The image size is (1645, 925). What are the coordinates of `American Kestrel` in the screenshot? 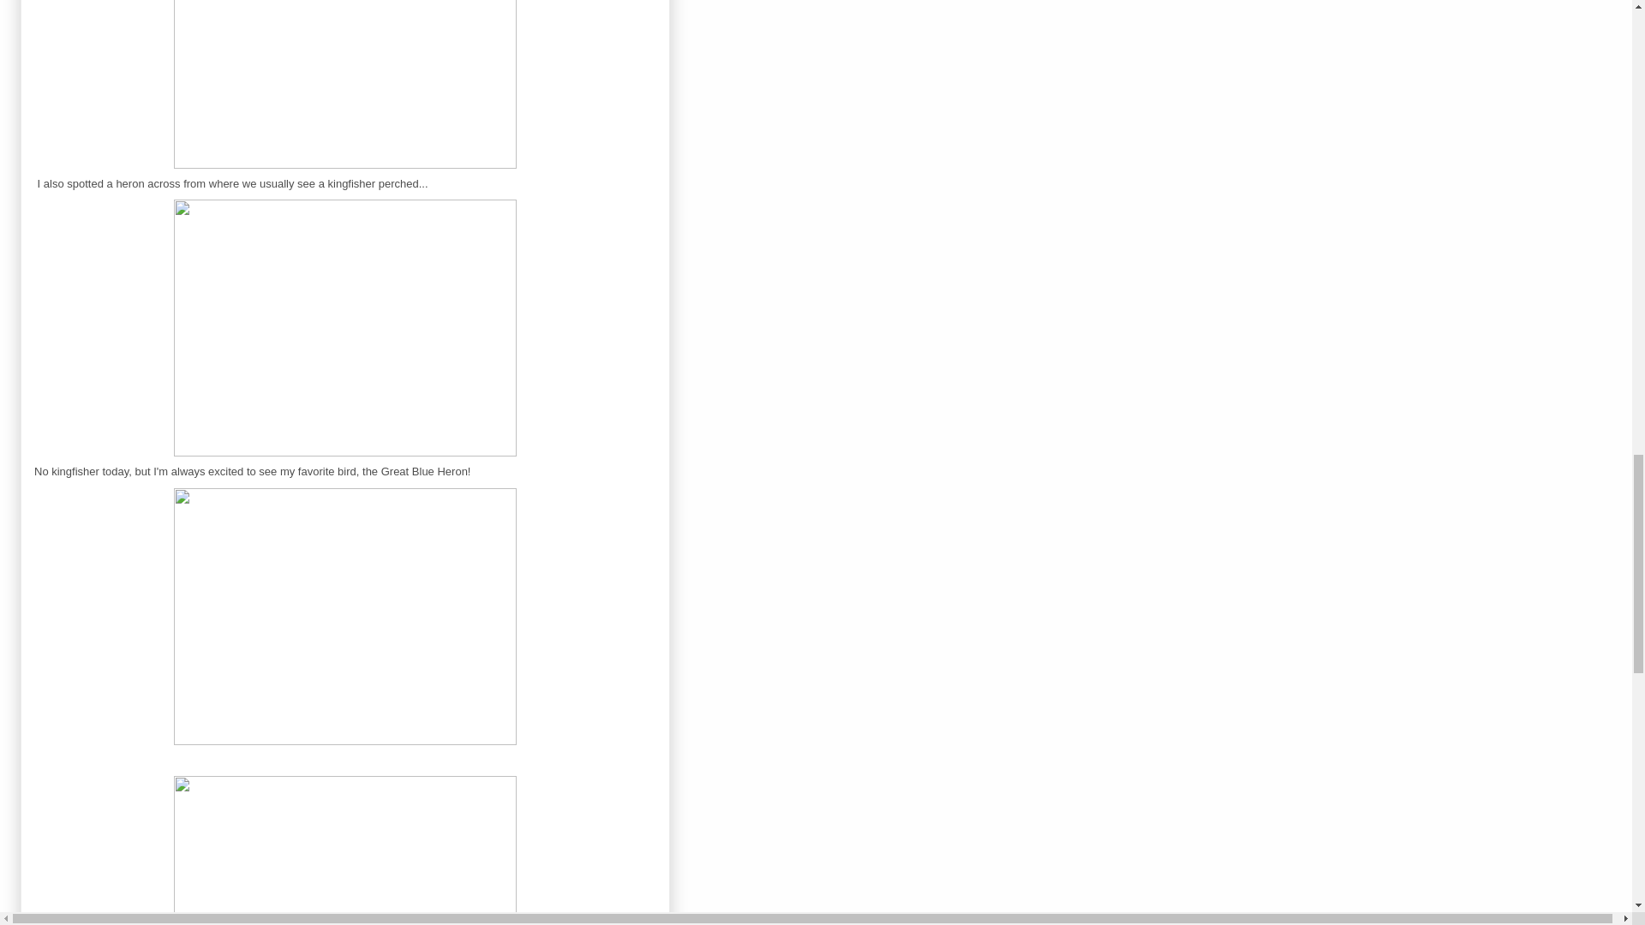 It's located at (344, 88).